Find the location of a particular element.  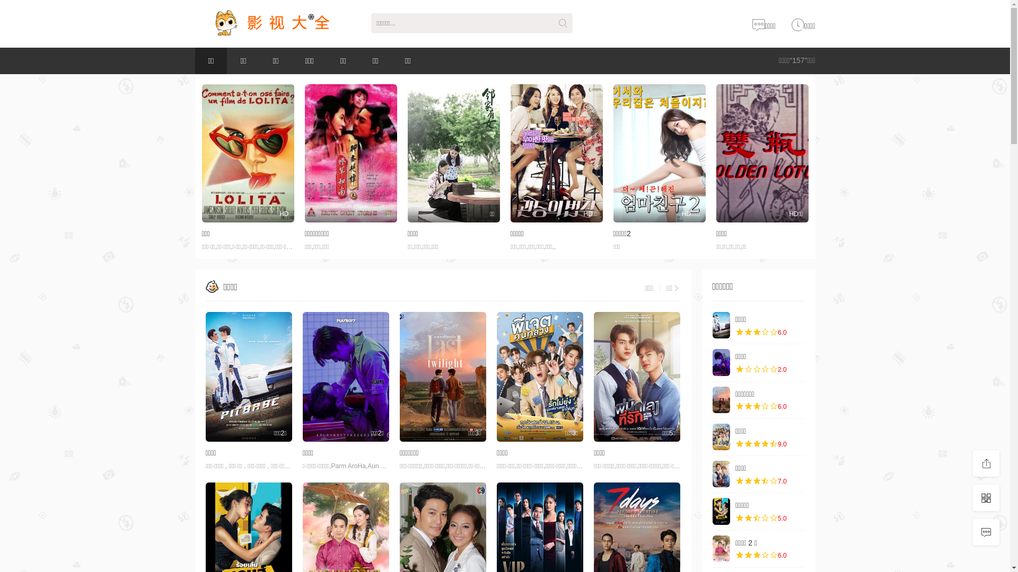

HD is located at coordinates (248, 154).